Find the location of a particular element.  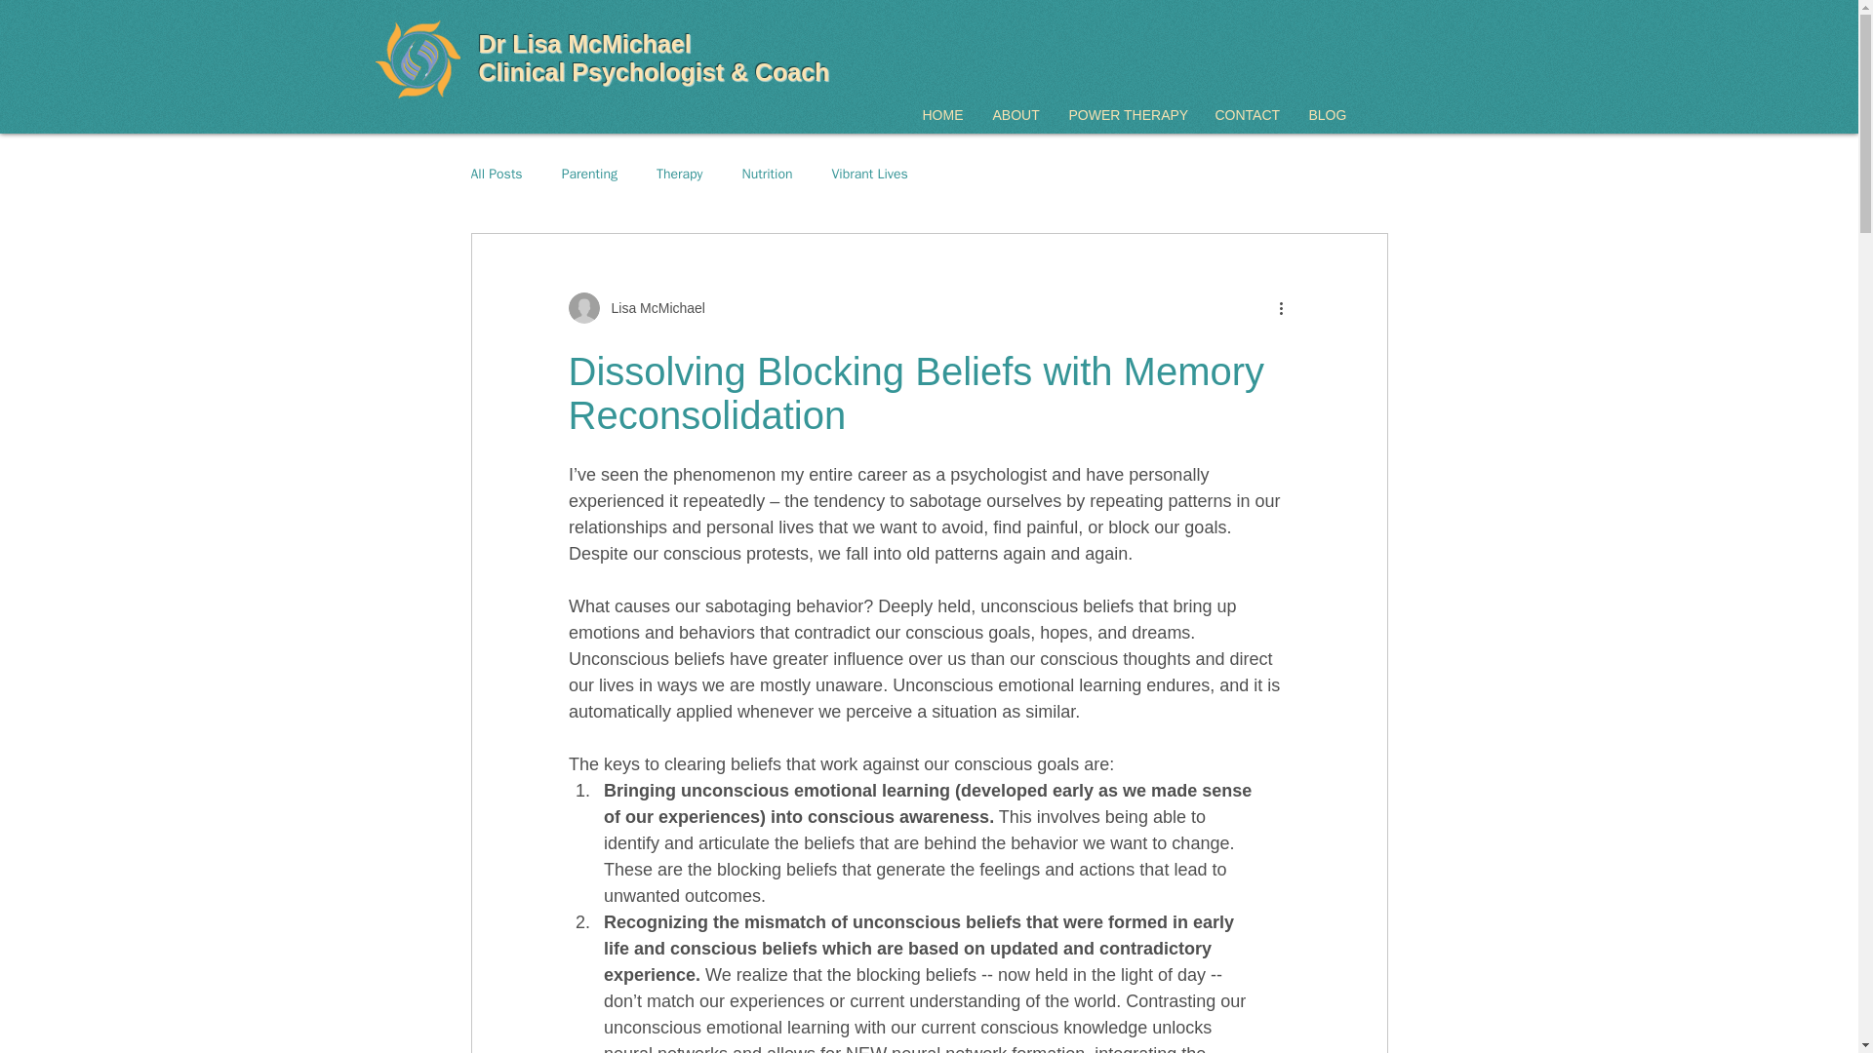

Lisa McMichael is located at coordinates (652, 308).